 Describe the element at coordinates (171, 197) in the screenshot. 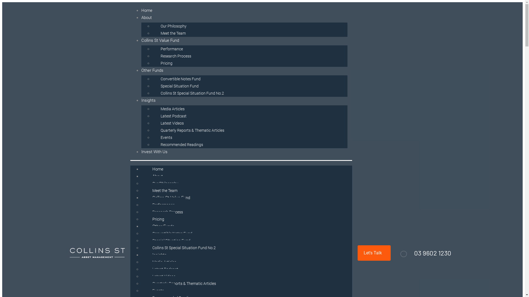

I see `Collins St Value Fund` at that location.